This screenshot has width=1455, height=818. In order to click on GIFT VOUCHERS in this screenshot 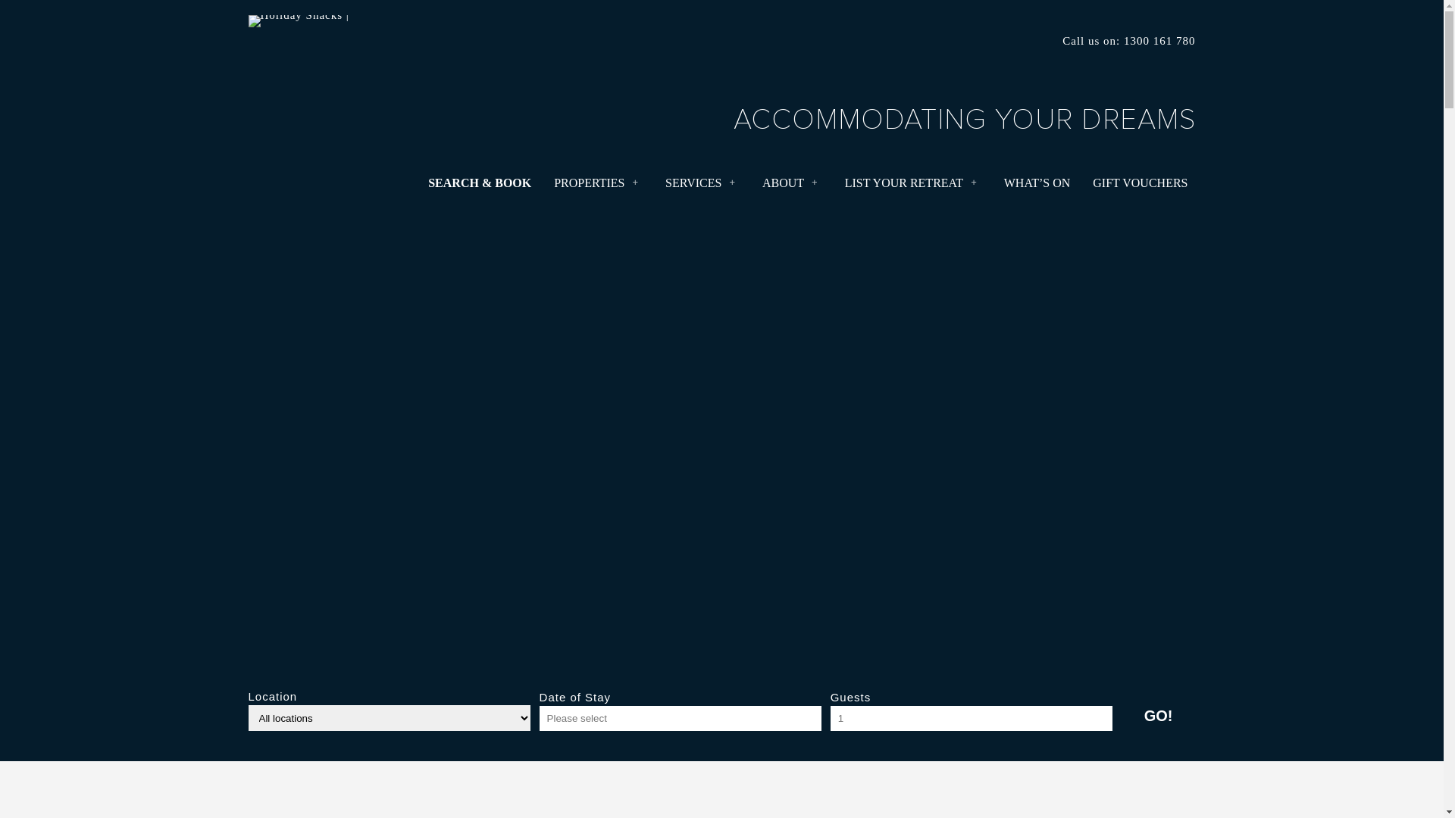, I will do `click(1140, 183)`.